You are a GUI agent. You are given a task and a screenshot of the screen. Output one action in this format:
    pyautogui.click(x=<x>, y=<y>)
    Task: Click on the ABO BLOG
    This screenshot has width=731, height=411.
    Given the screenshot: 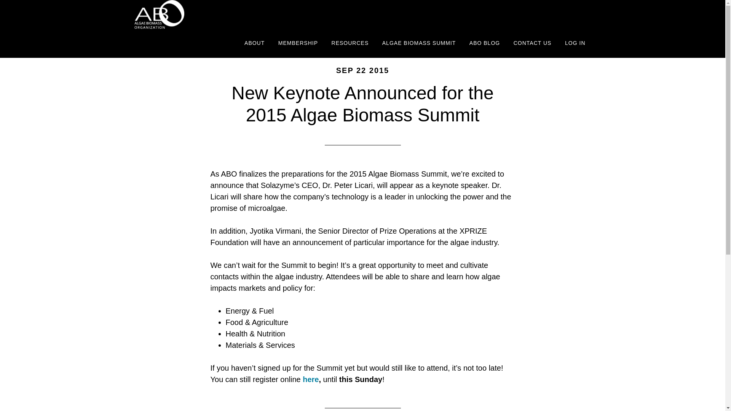 What is the action you would take?
    pyautogui.click(x=484, y=43)
    